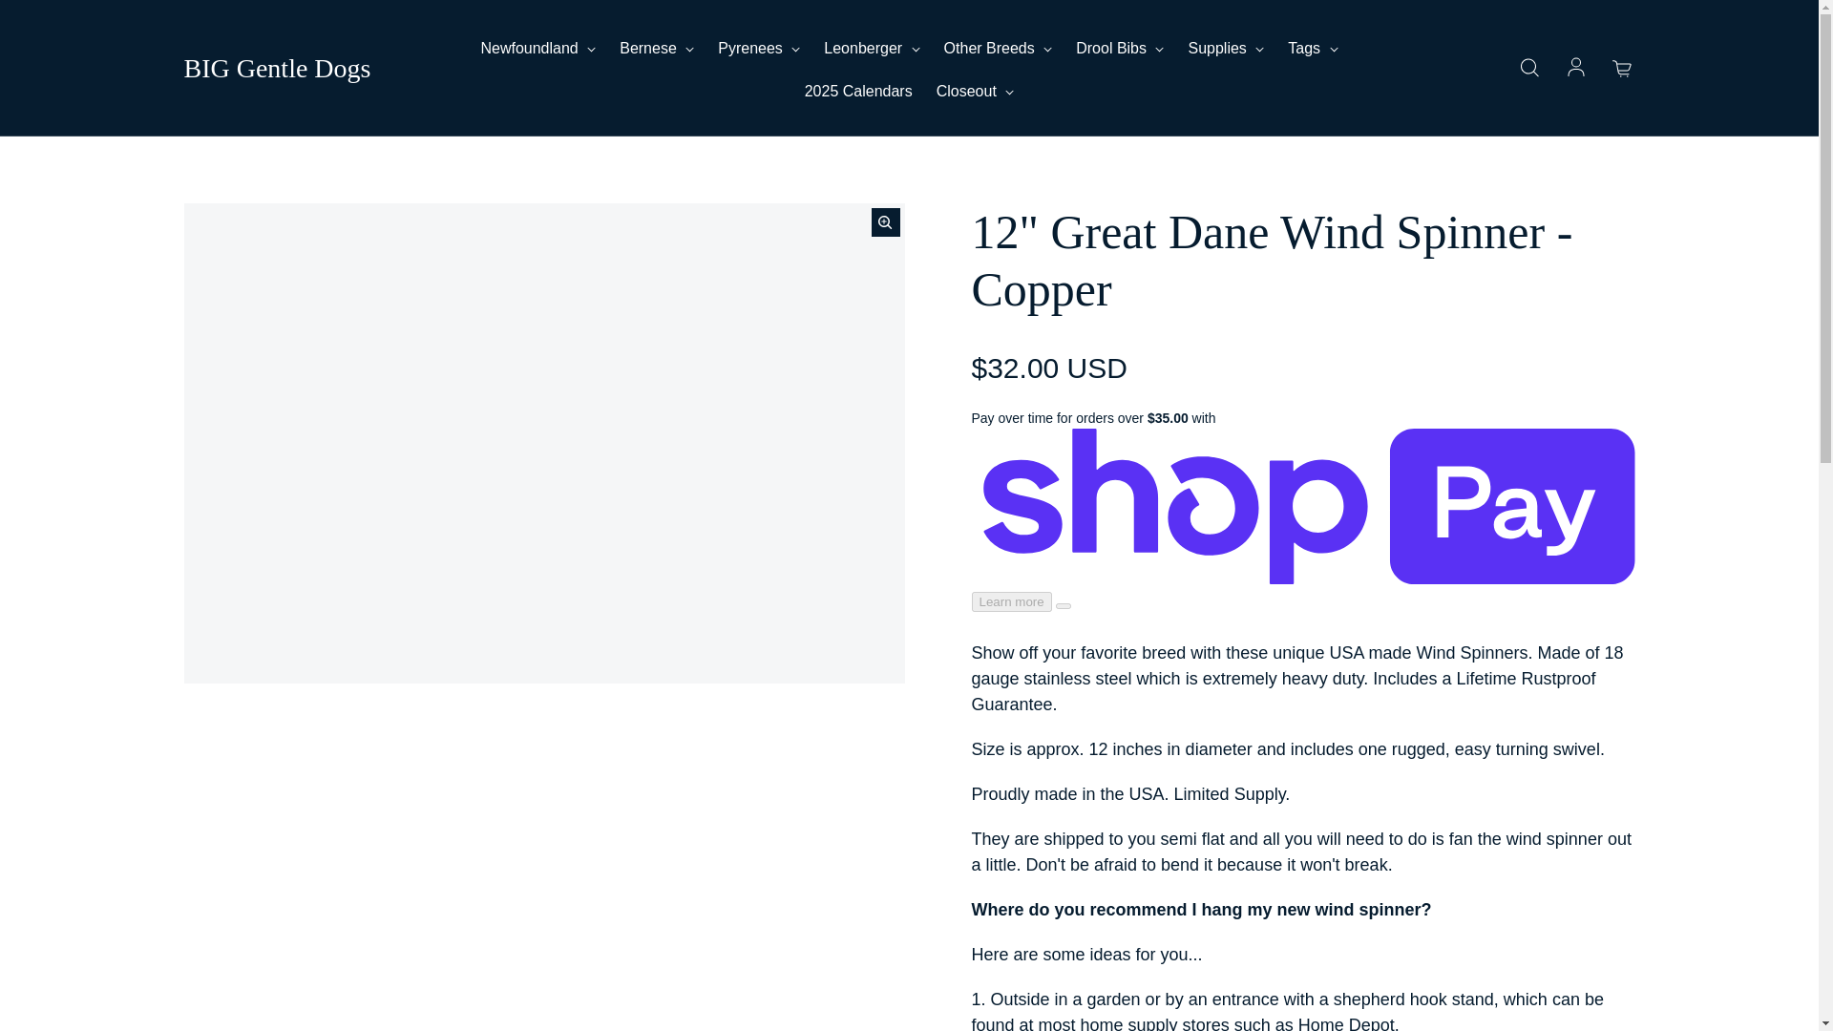 This screenshot has width=1833, height=1031. I want to click on Bernese, so click(657, 48).